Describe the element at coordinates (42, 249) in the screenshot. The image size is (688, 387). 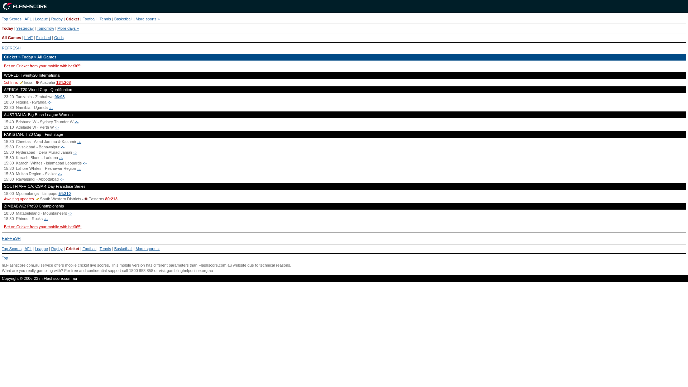
I see `League` at that location.